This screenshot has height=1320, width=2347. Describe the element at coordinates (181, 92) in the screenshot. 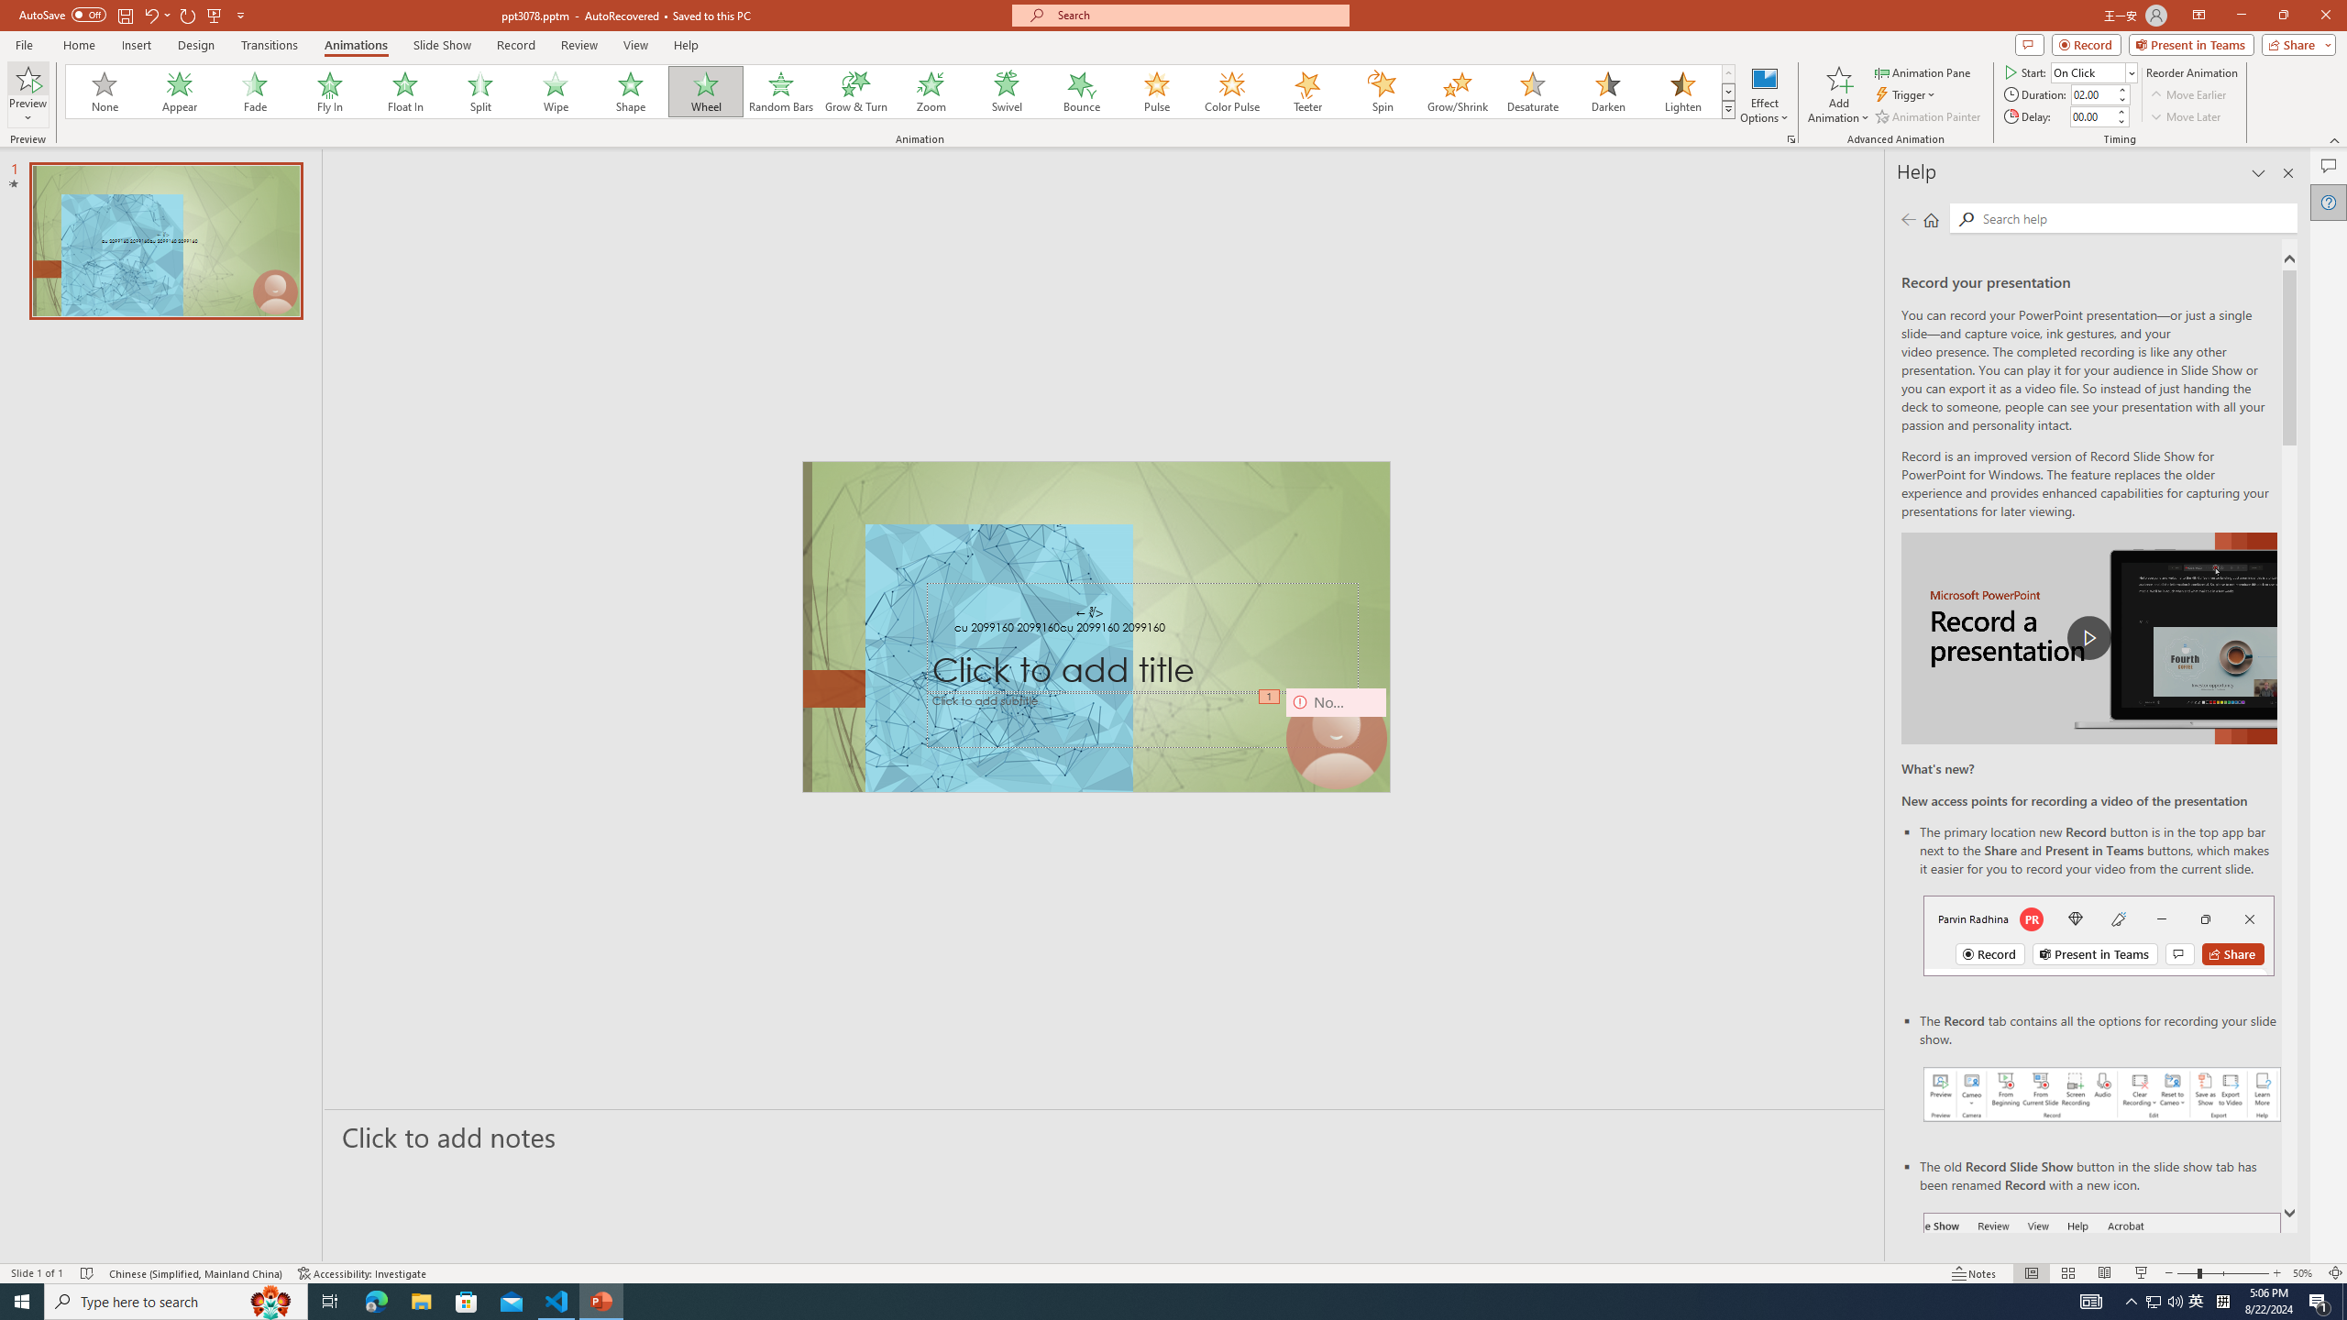

I see `Appear` at that location.